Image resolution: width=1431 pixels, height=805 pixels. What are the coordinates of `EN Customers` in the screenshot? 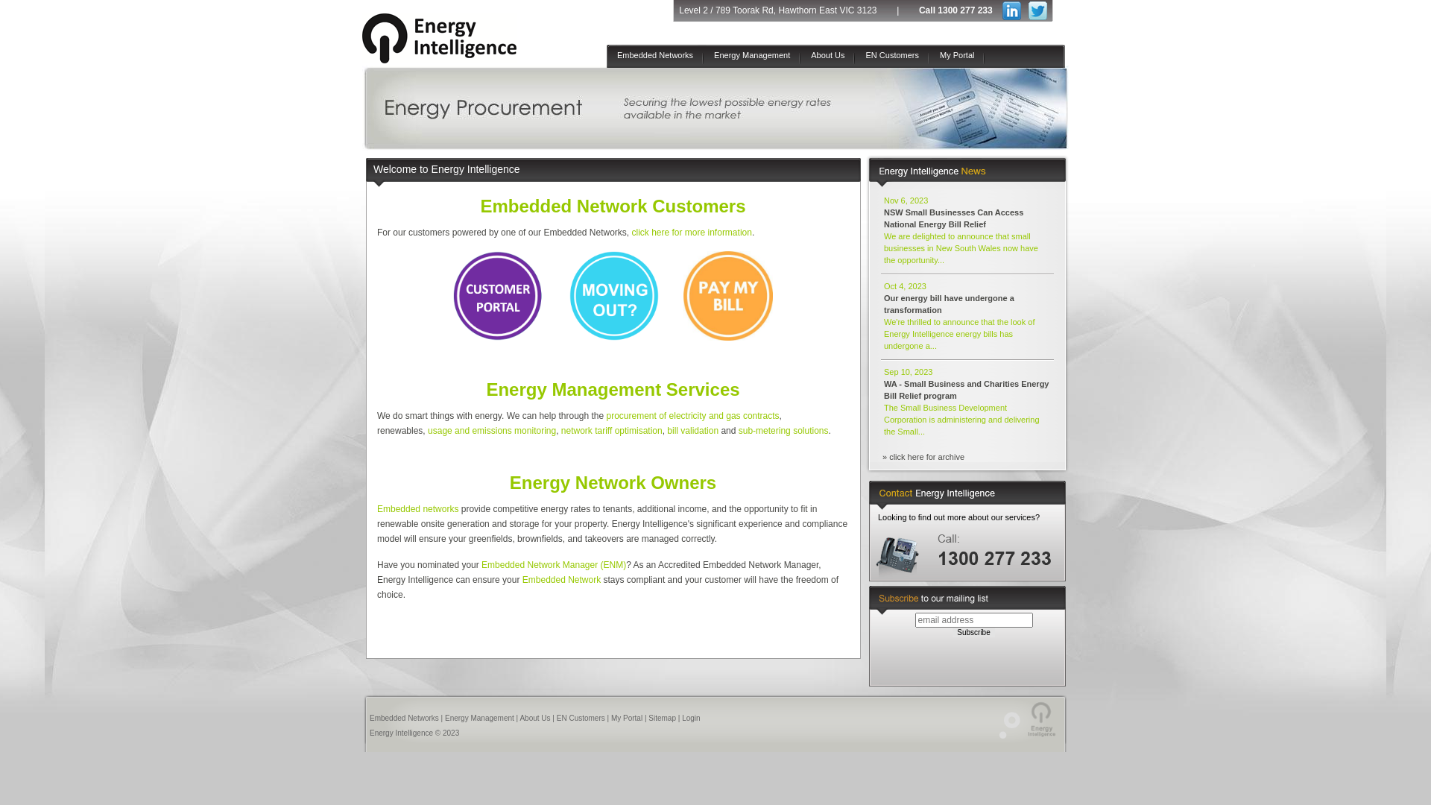 It's located at (581, 719).